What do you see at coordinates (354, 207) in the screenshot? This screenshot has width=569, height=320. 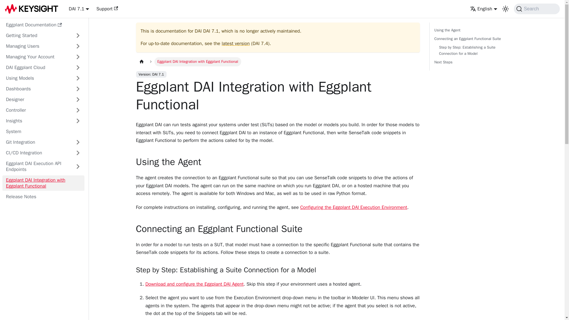 I see `Configuring the Eggplant DAI Execution Environment` at bounding box center [354, 207].